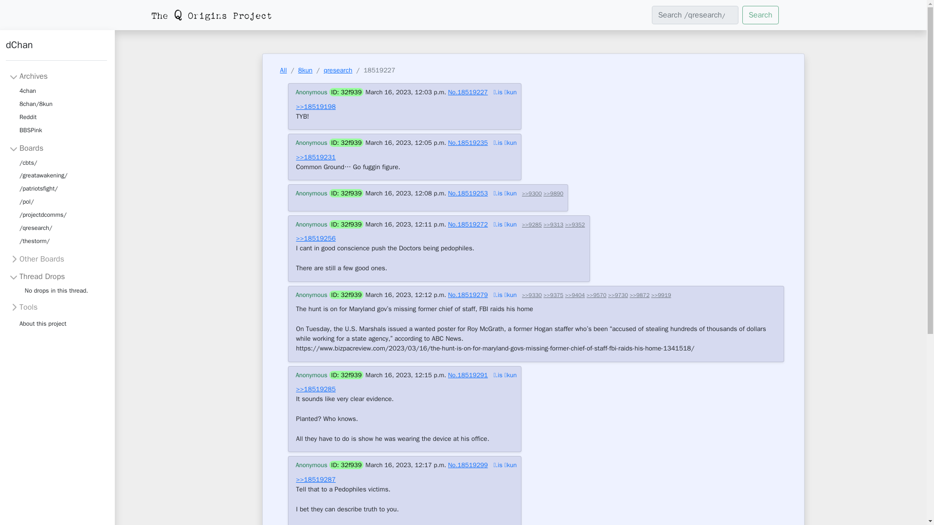  Describe the element at coordinates (26, 148) in the screenshot. I see `Boards` at that location.